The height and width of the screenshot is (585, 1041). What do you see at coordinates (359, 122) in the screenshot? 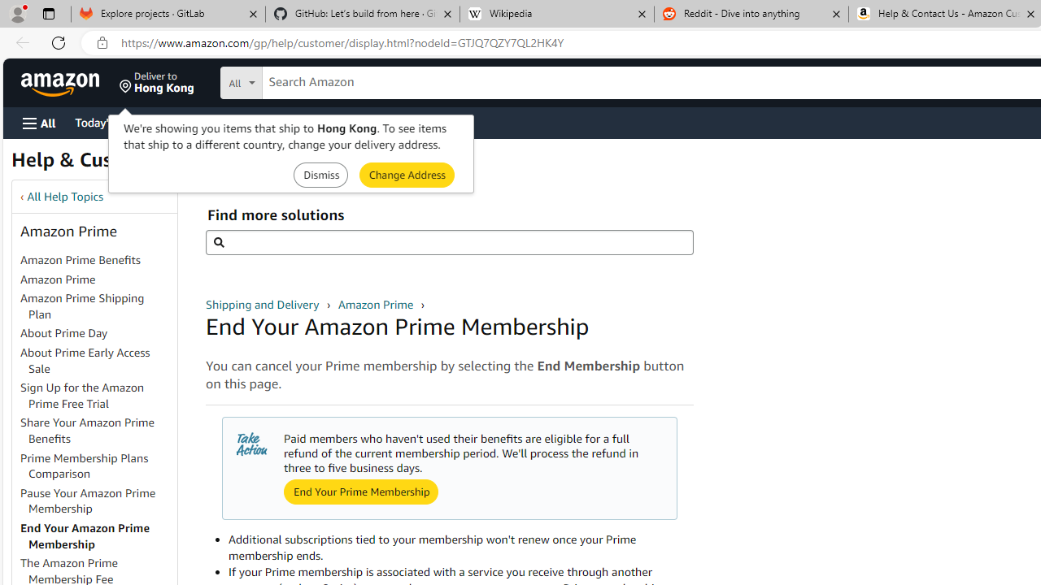
I see `Gift Cards` at bounding box center [359, 122].